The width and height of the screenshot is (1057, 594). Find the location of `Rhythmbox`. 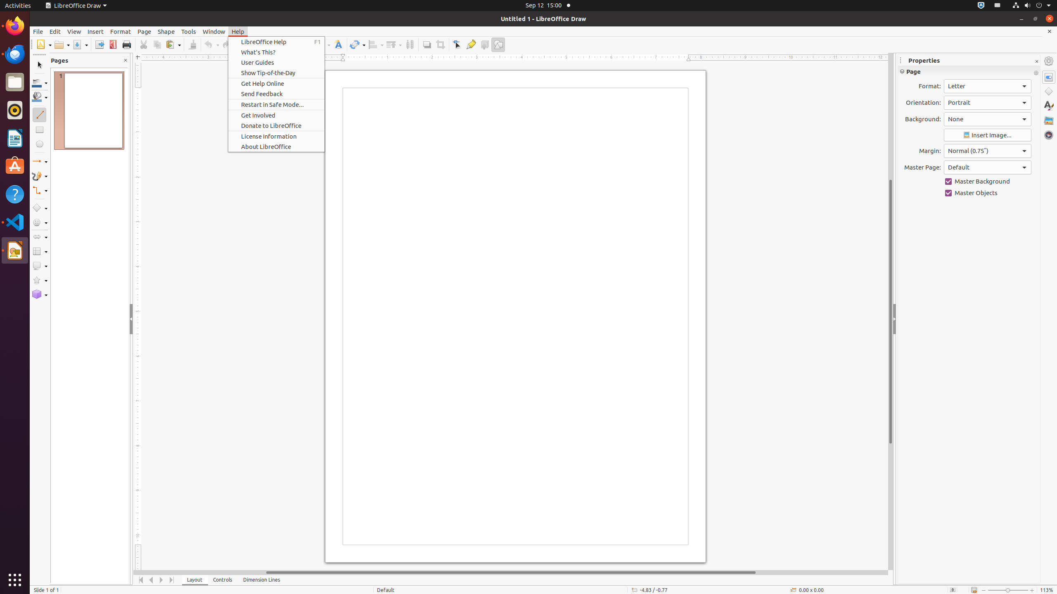

Rhythmbox is located at coordinates (15, 110).